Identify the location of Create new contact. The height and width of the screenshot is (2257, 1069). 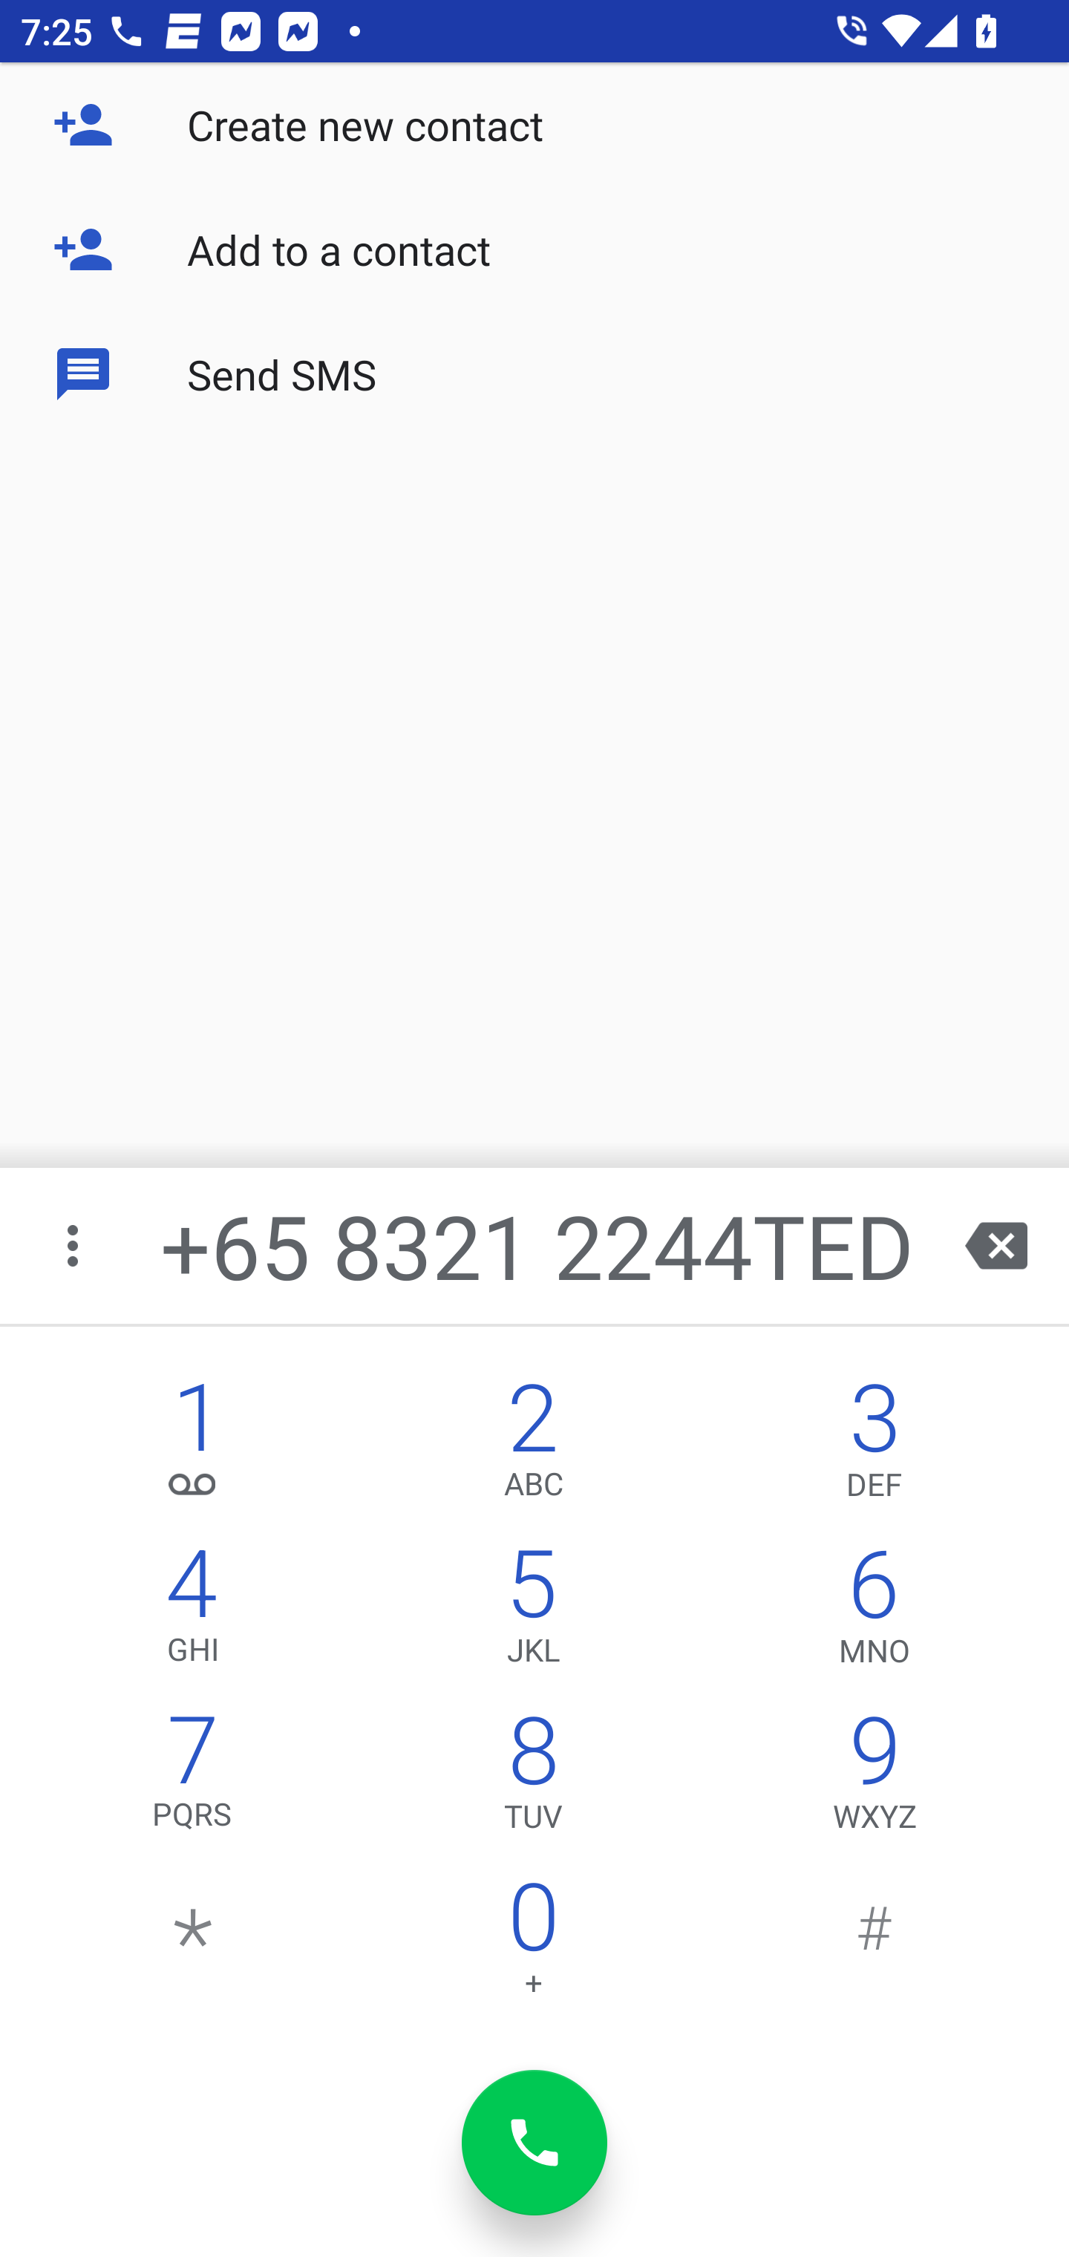
(534, 125).